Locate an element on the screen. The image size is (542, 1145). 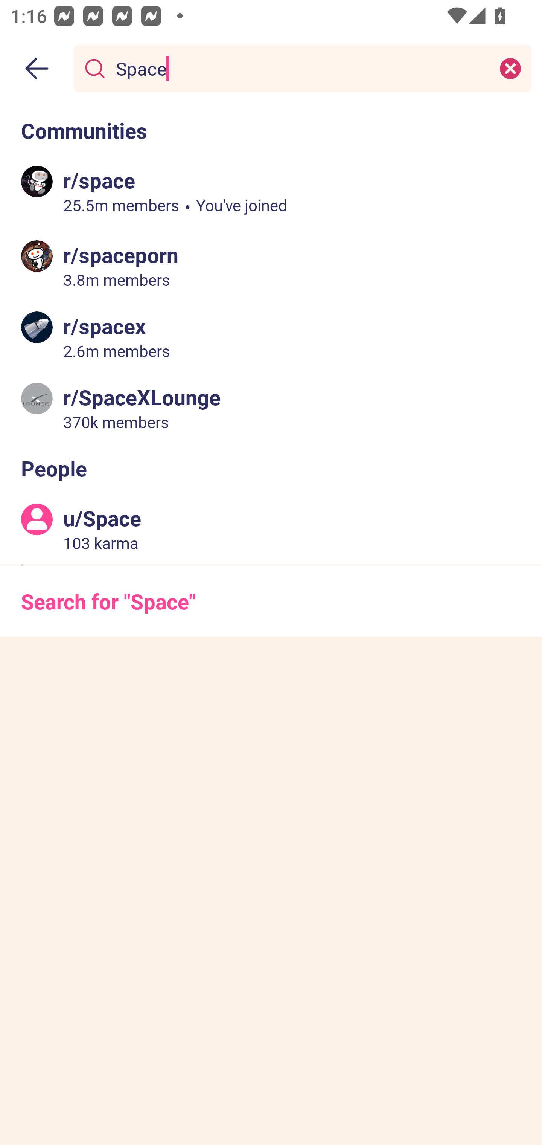
r/SpaceXLounge 370k members 370 thousand members is located at coordinates (271, 408).